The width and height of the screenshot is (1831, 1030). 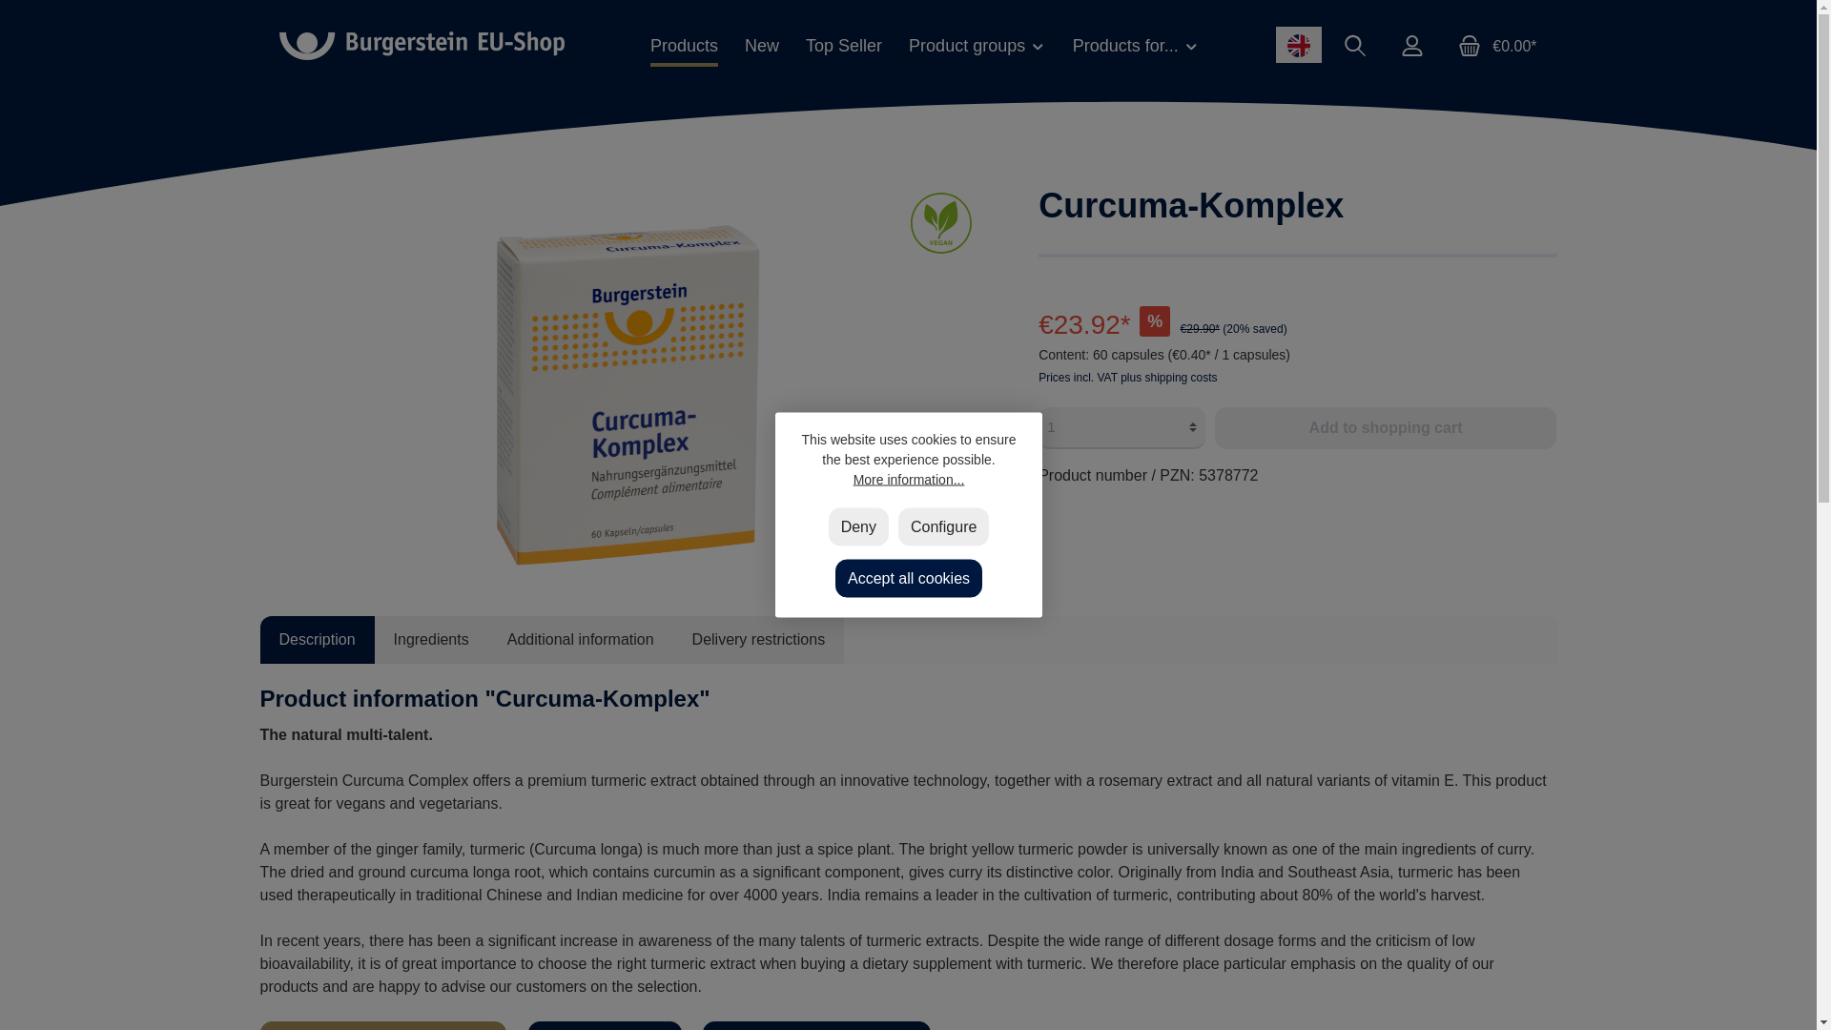 What do you see at coordinates (843, 46) in the screenshot?
I see `Top Seller` at bounding box center [843, 46].